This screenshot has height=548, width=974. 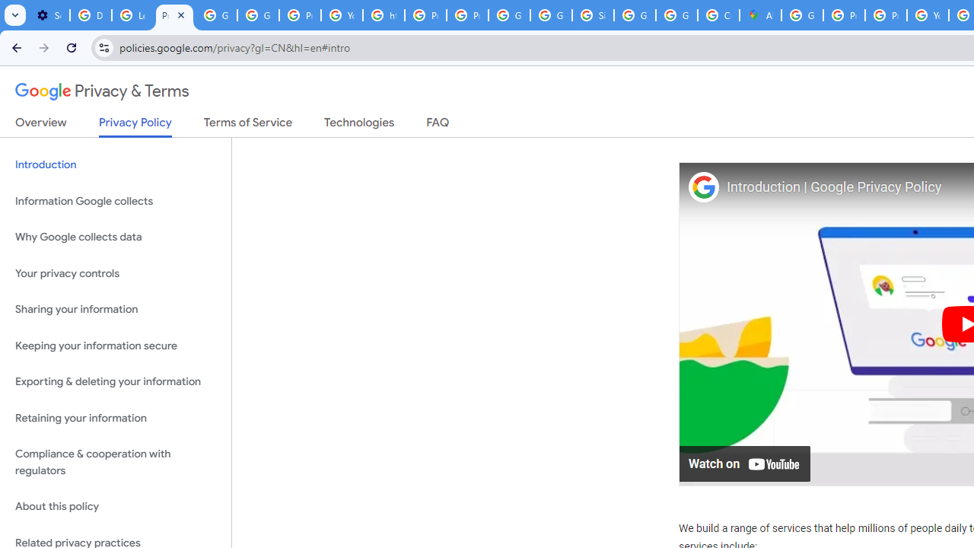 I want to click on Reload, so click(x=72, y=47).